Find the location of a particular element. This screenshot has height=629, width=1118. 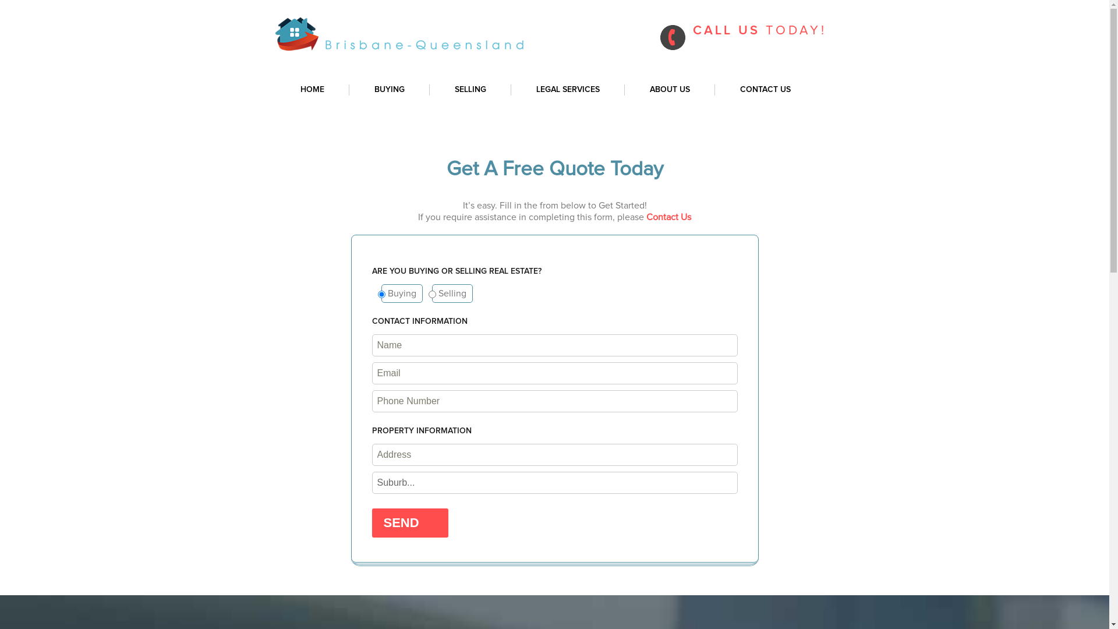

LEGAL SERVICES is located at coordinates (568, 90).